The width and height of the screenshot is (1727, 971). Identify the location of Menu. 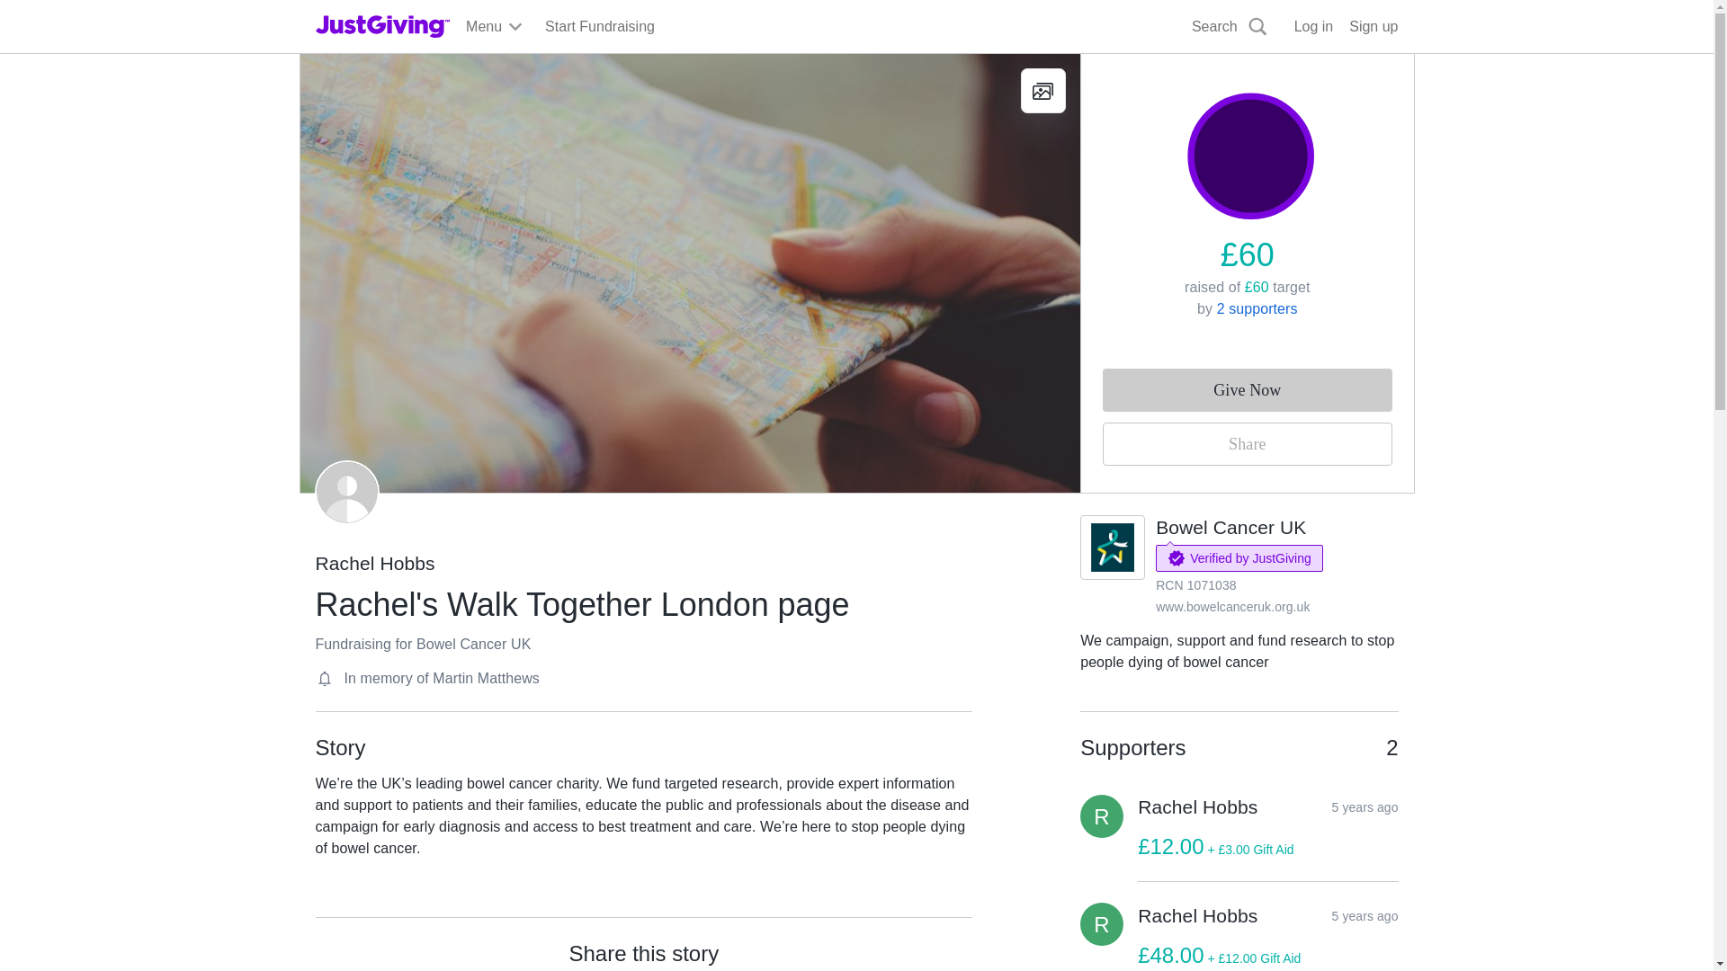
(495, 27).